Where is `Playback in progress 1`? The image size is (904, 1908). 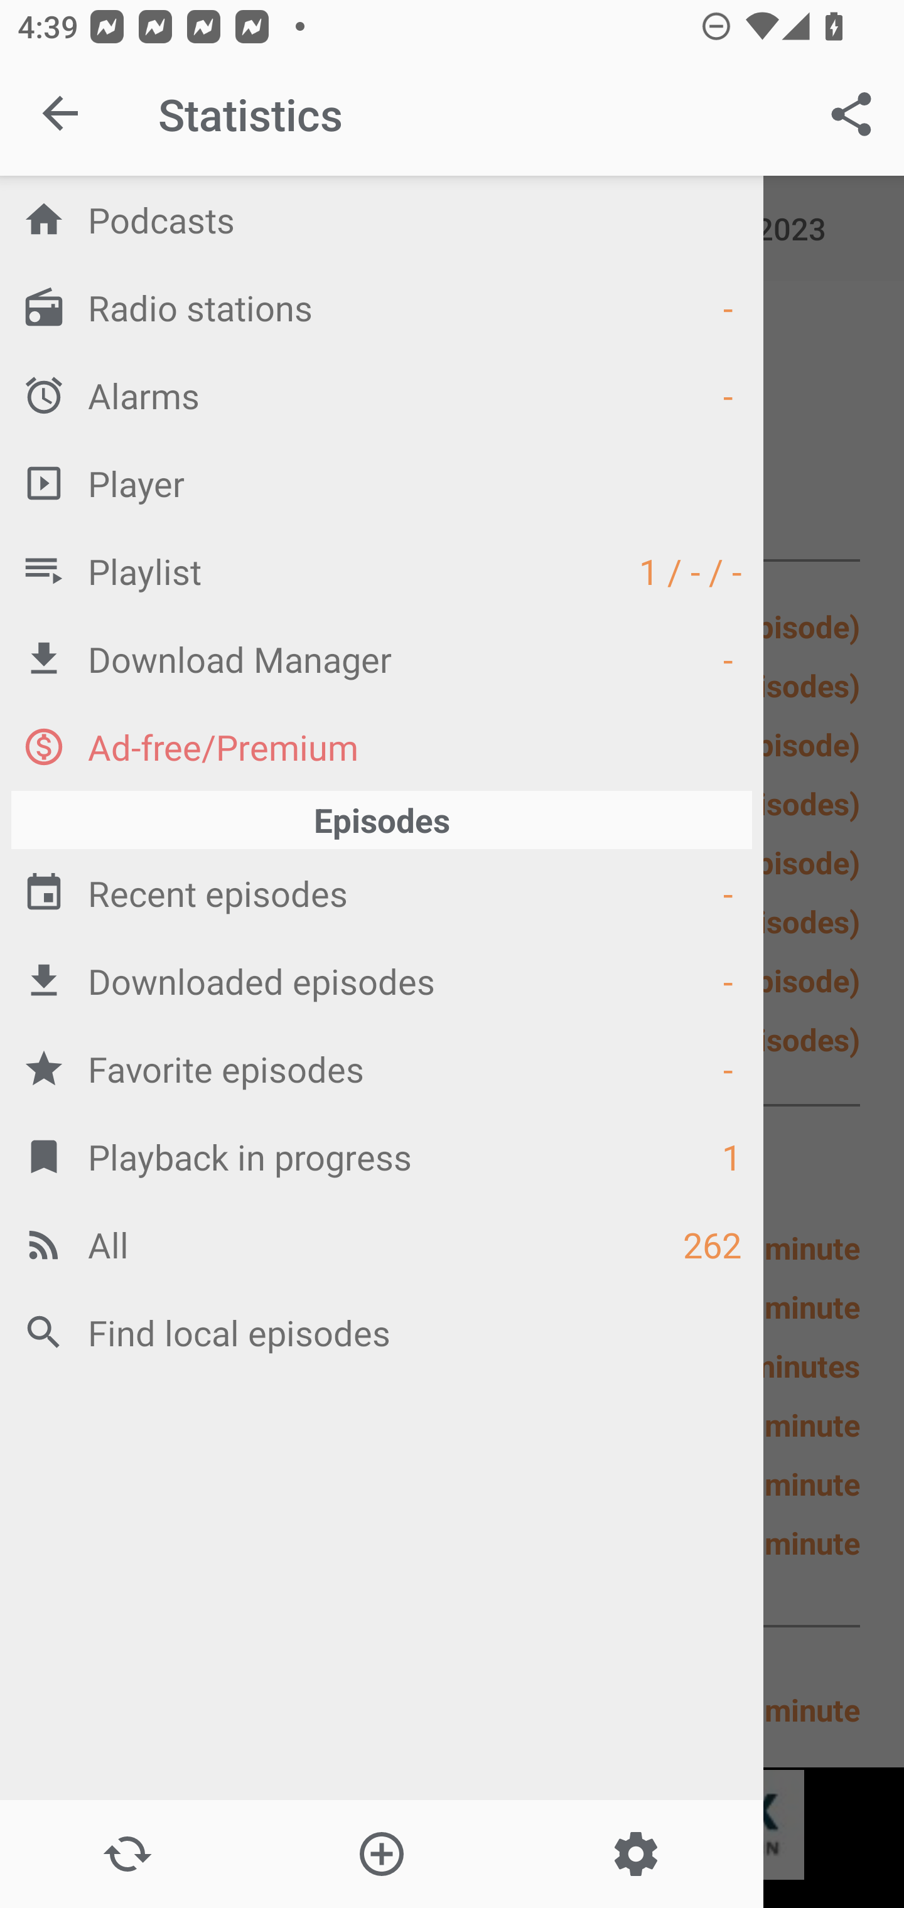 Playback in progress 1 is located at coordinates (382, 1156).